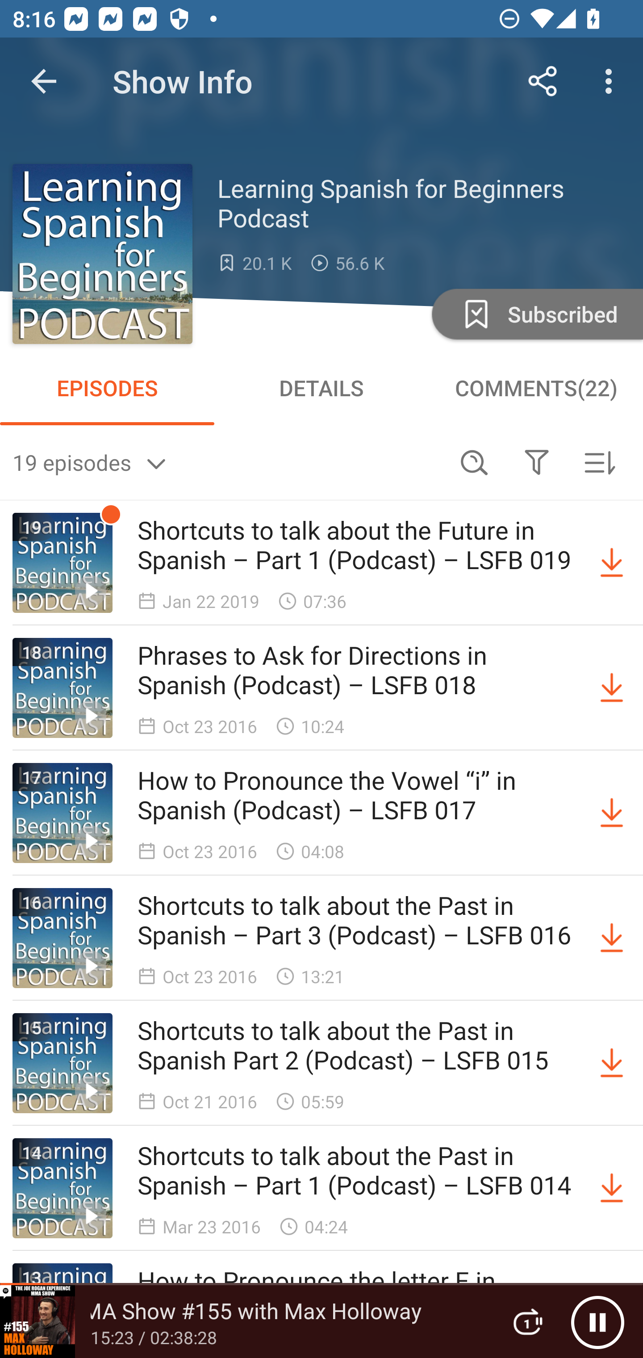 This screenshot has width=643, height=1358. I want to click on Navigate up, so click(44, 81).